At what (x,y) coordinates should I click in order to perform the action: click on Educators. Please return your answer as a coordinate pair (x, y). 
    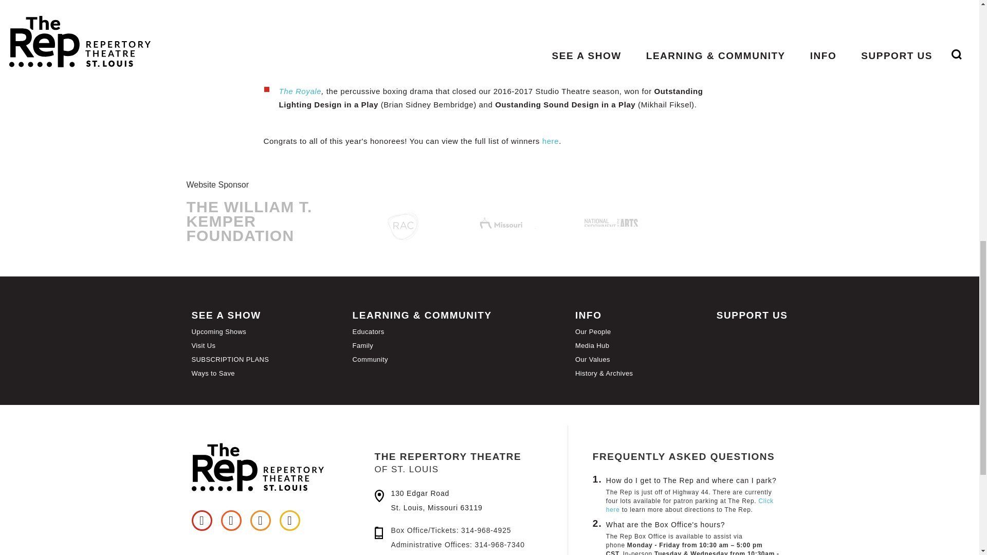
    Looking at the image, I should click on (368, 332).